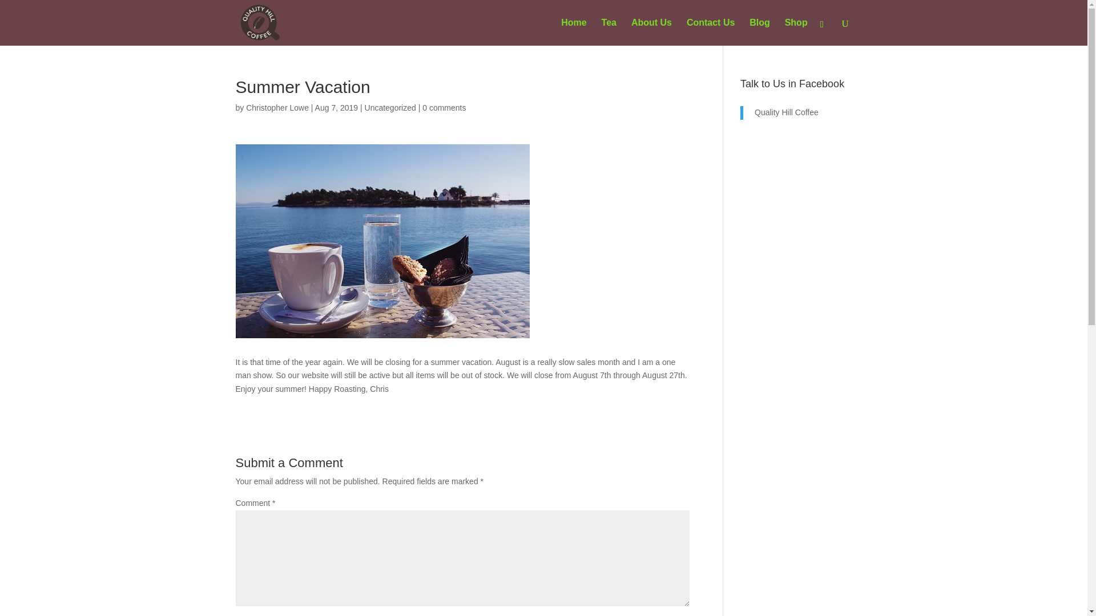  Describe the element at coordinates (651, 32) in the screenshot. I see `About Us` at that location.